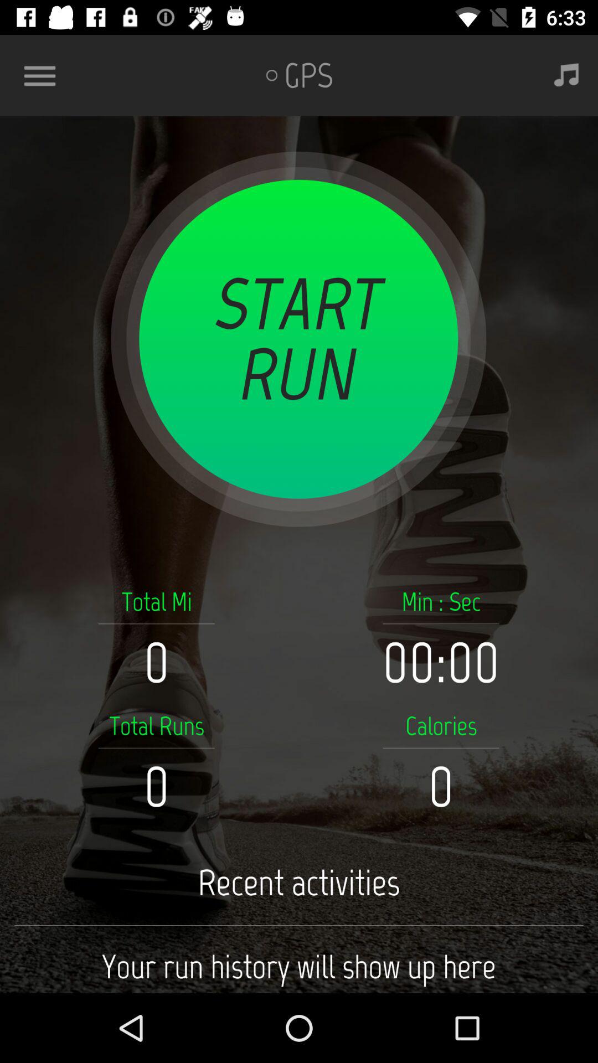  Describe the element at coordinates (44, 75) in the screenshot. I see `go to menu` at that location.